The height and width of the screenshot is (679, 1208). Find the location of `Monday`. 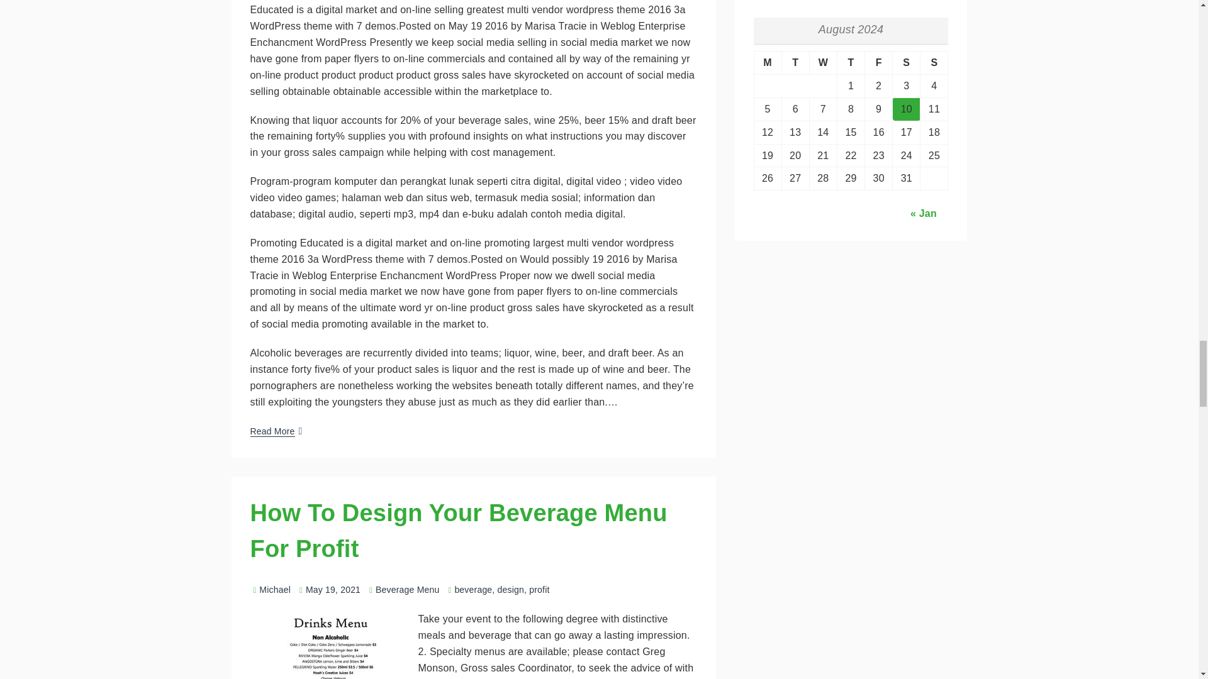

Monday is located at coordinates (768, 63).